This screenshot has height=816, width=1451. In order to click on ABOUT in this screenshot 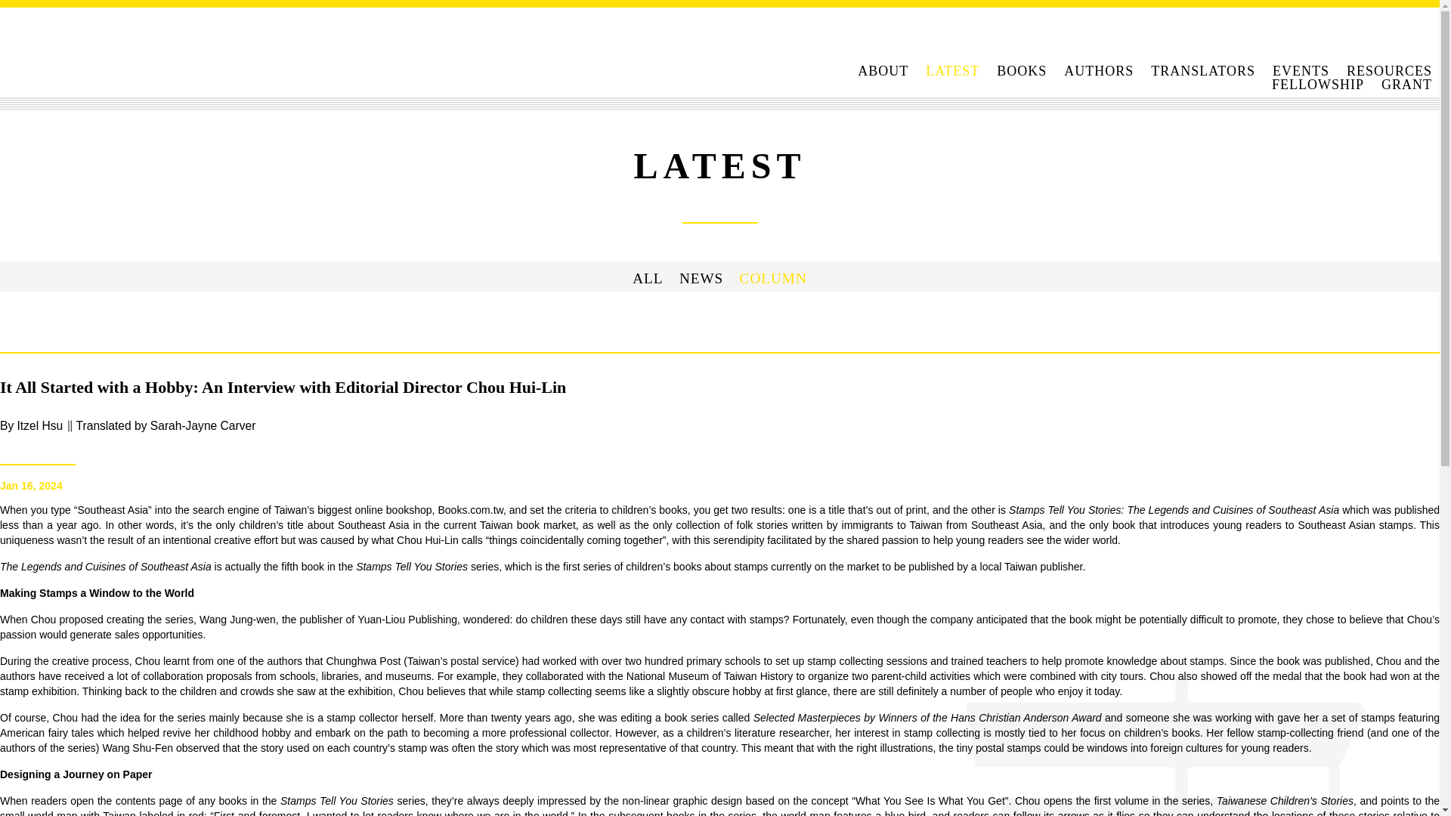, I will do `click(883, 71)`.